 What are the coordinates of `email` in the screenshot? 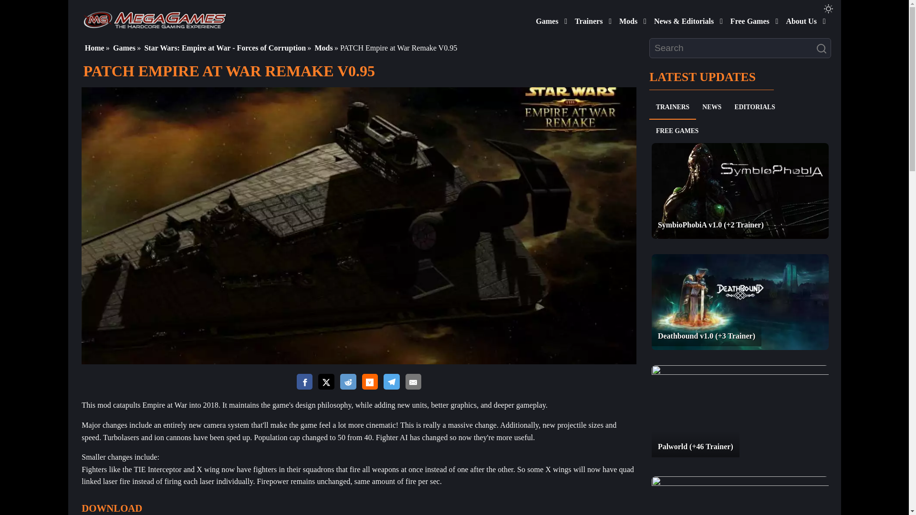 It's located at (413, 381).